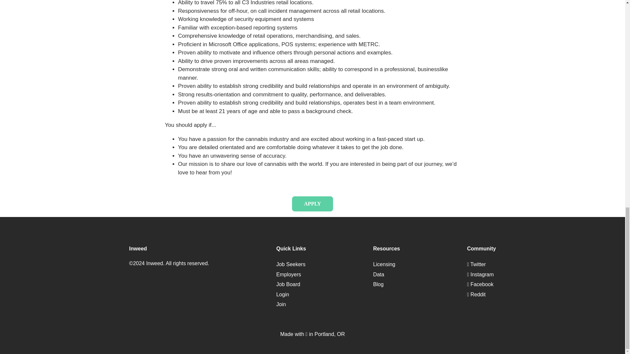 The width and height of the screenshot is (630, 354). What do you see at coordinates (291, 264) in the screenshot?
I see `Job Seekers` at bounding box center [291, 264].